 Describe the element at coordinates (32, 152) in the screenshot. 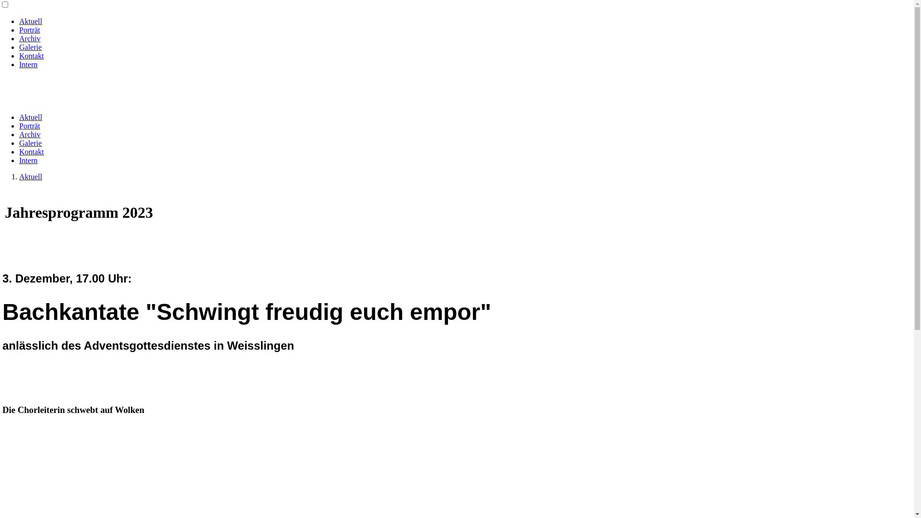

I see `Kontakt` at that location.